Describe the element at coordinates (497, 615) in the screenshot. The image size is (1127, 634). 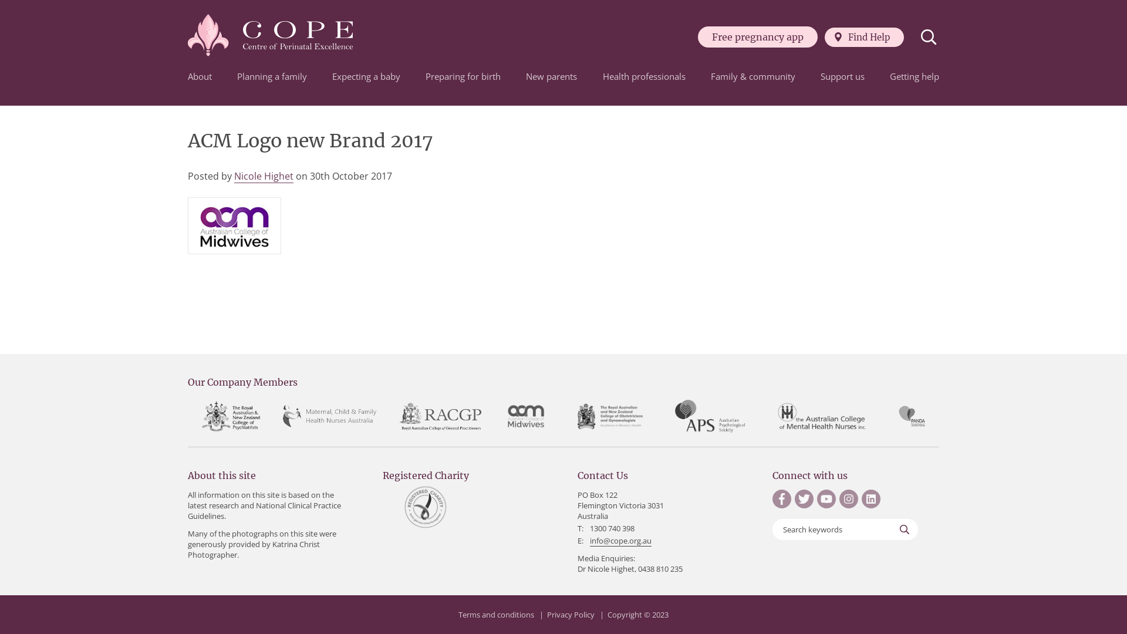
I see `Terms and conditions` at that location.